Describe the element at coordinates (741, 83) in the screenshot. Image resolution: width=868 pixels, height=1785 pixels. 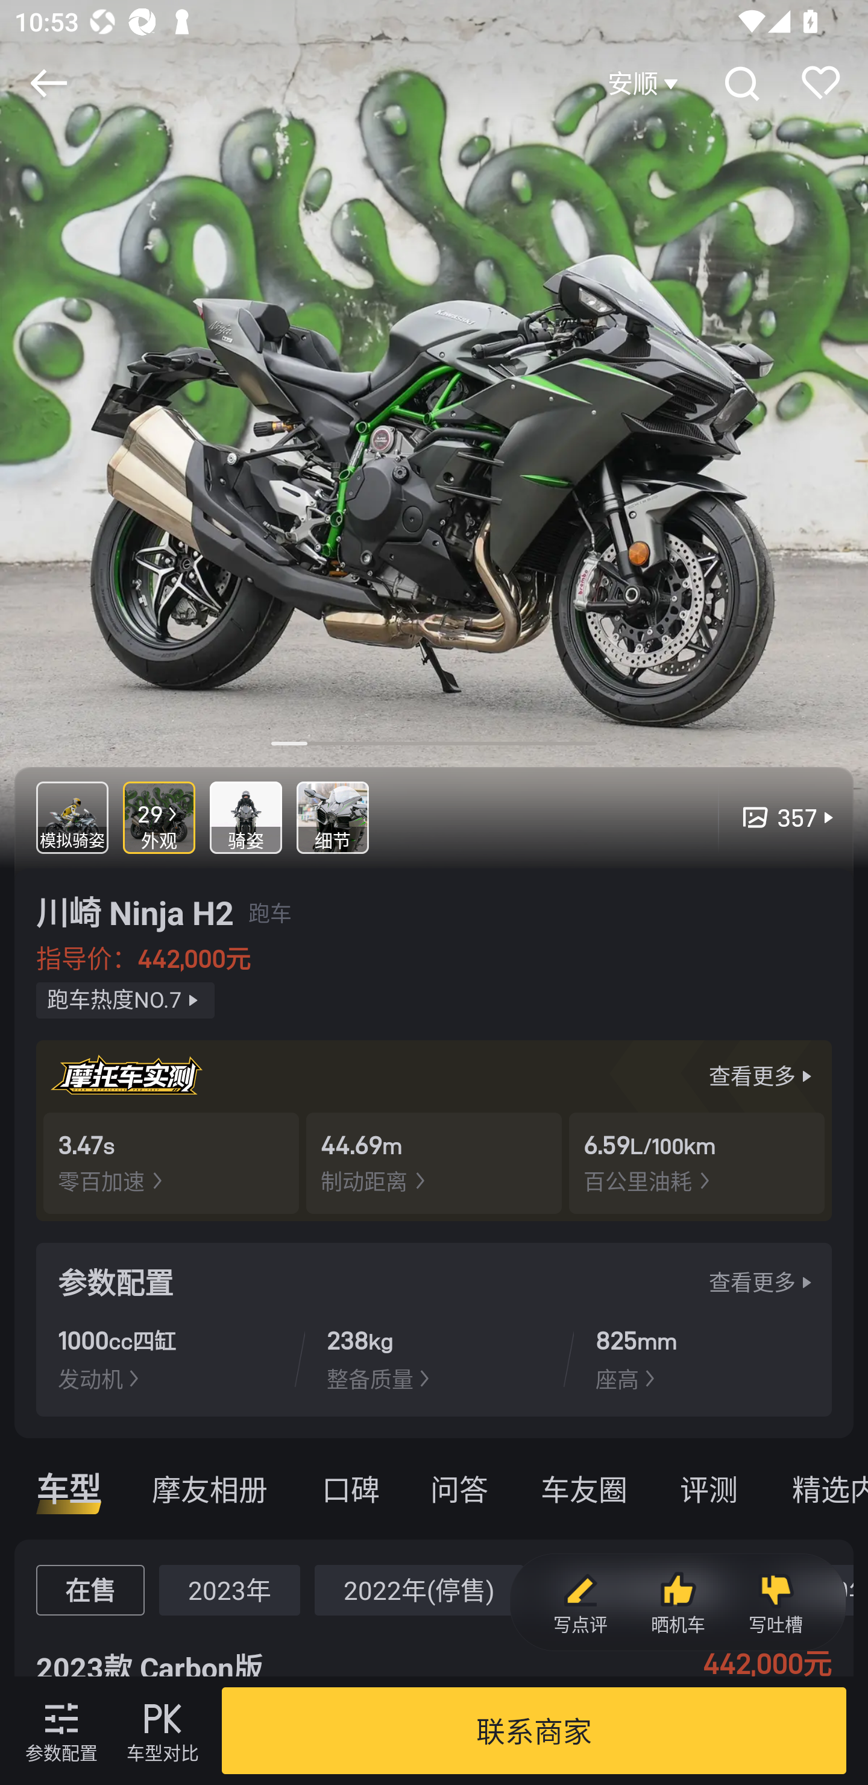
I see `` at that location.